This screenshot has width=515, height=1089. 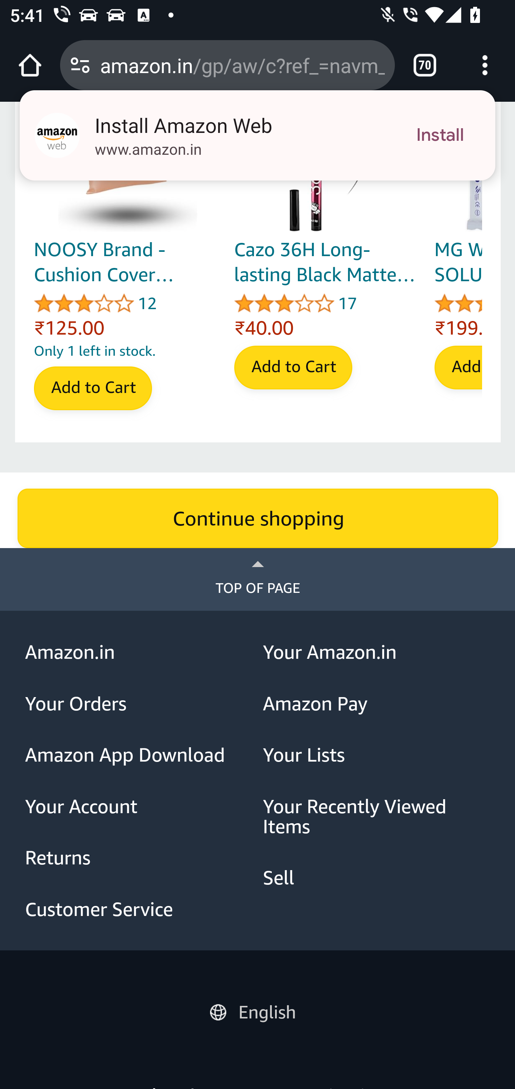 What do you see at coordinates (139, 909) in the screenshot?
I see `Customer Service` at bounding box center [139, 909].